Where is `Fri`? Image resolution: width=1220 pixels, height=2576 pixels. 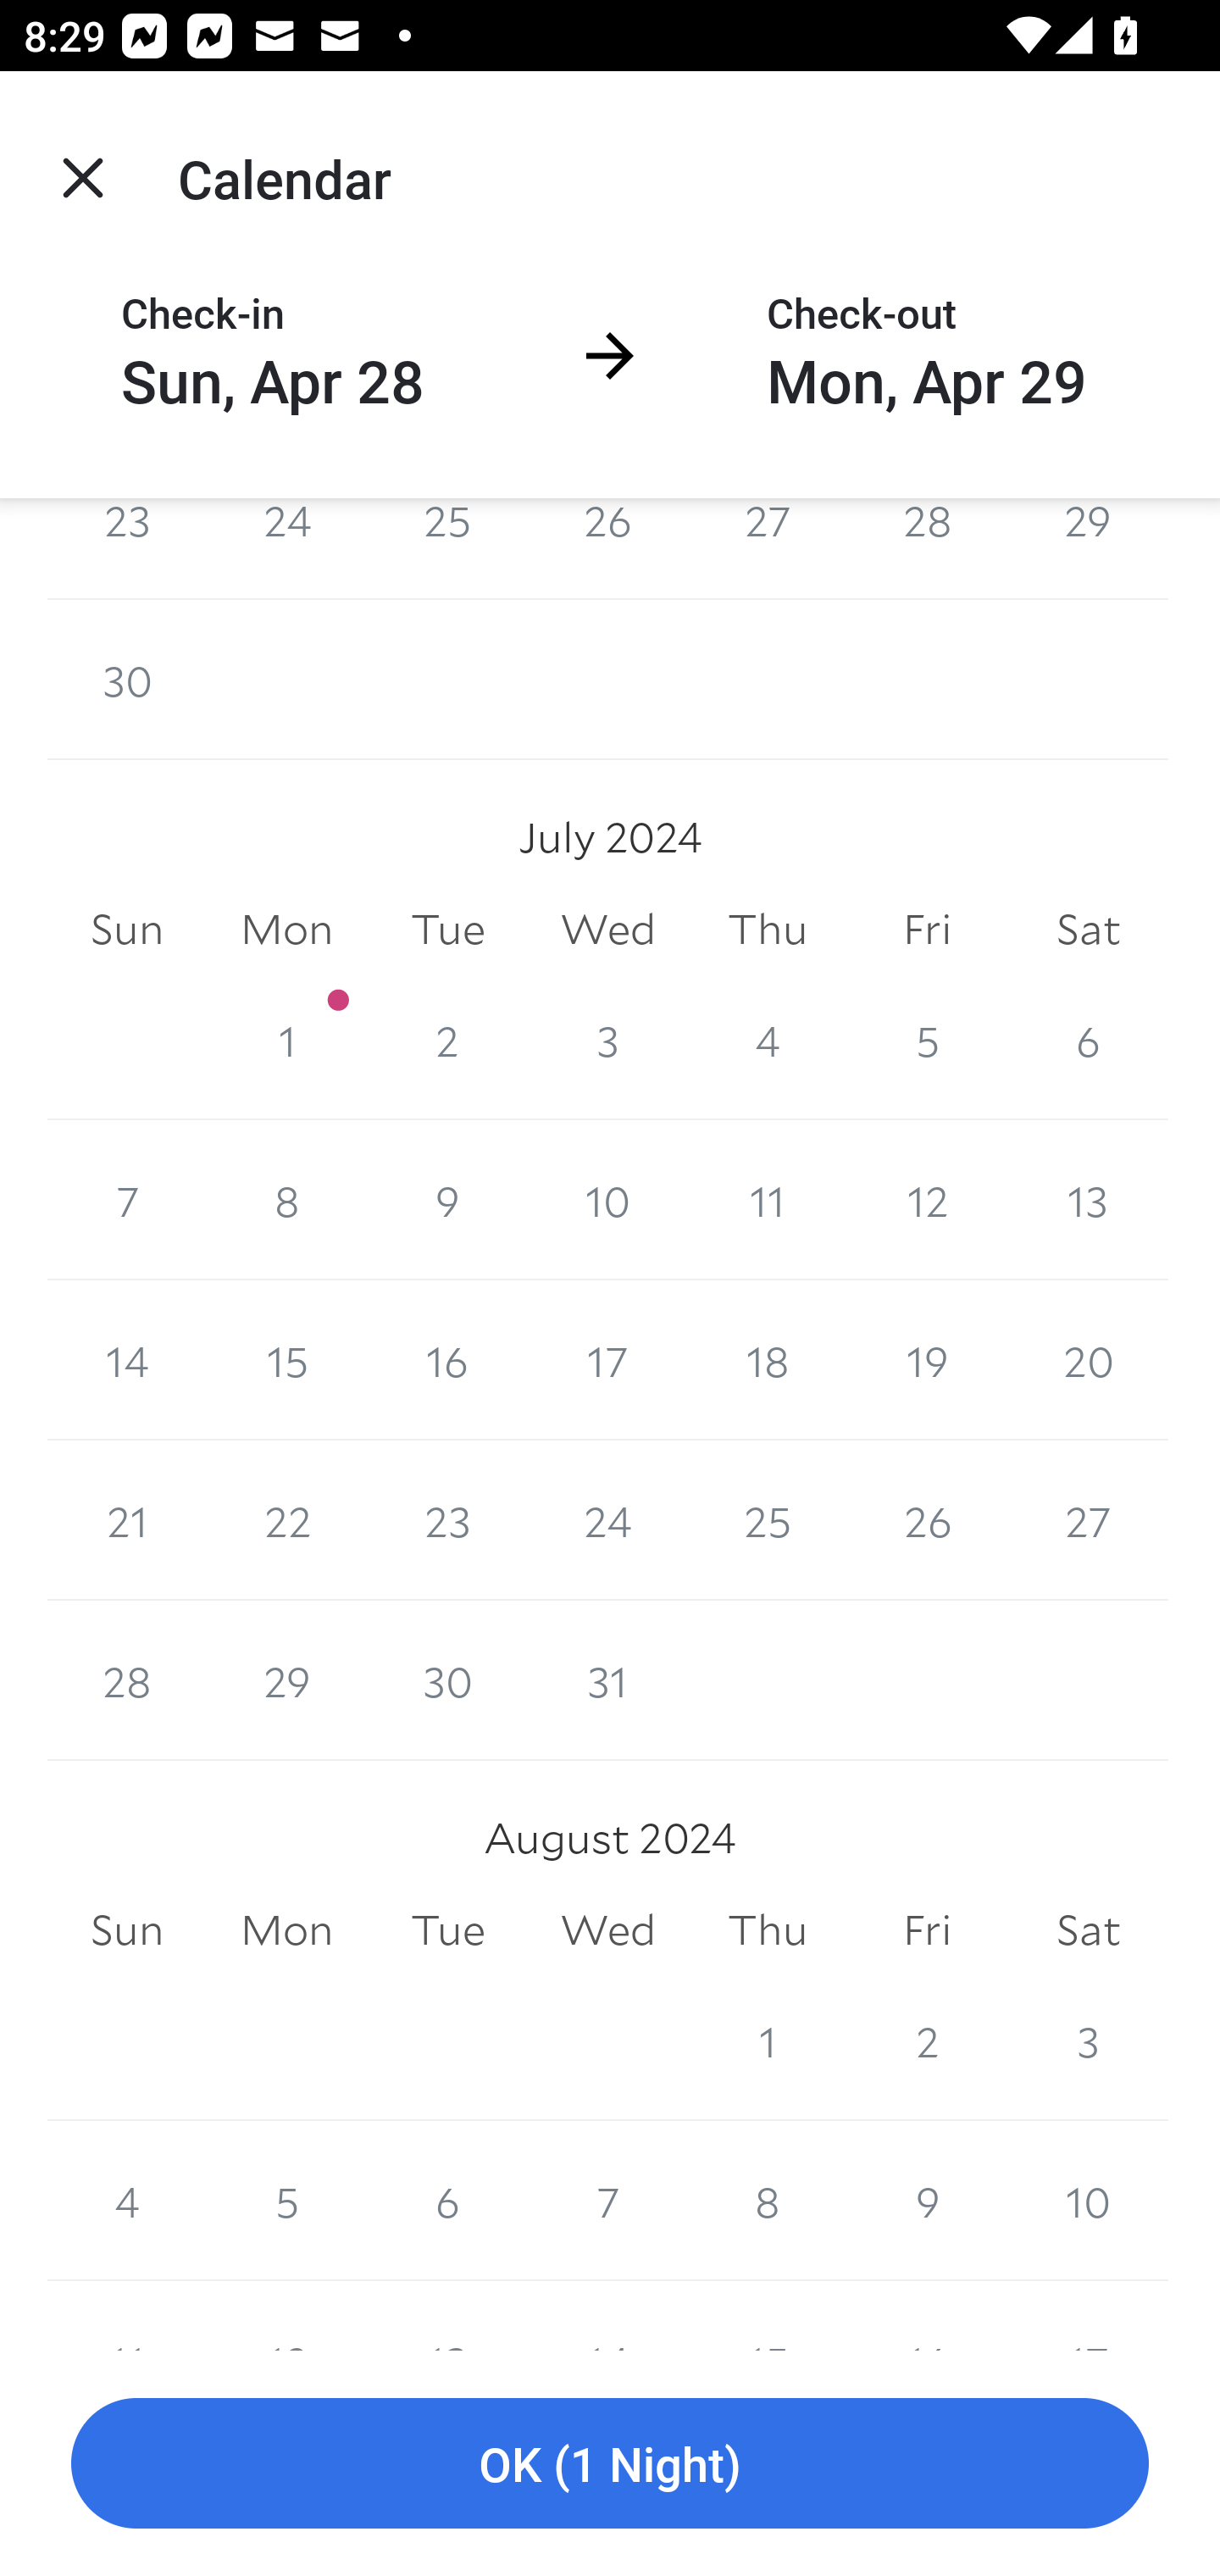 Fri is located at coordinates (927, 1930).